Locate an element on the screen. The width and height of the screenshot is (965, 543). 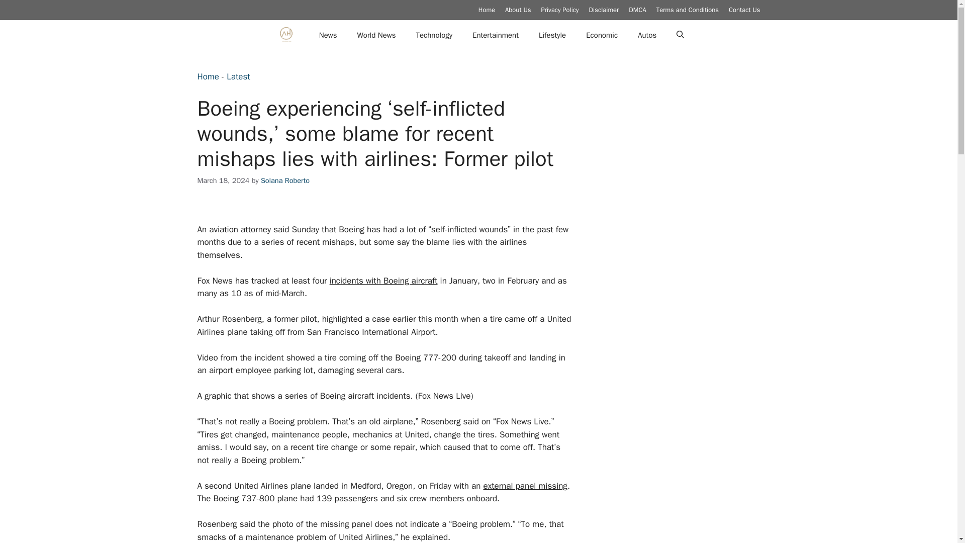
Entertainment is located at coordinates (496, 35).